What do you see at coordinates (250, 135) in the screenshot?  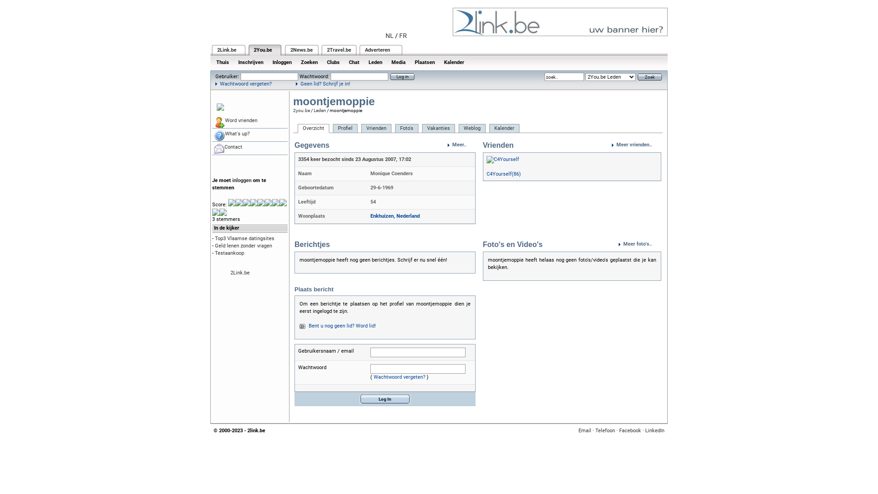 I see `What's up?` at bounding box center [250, 135].